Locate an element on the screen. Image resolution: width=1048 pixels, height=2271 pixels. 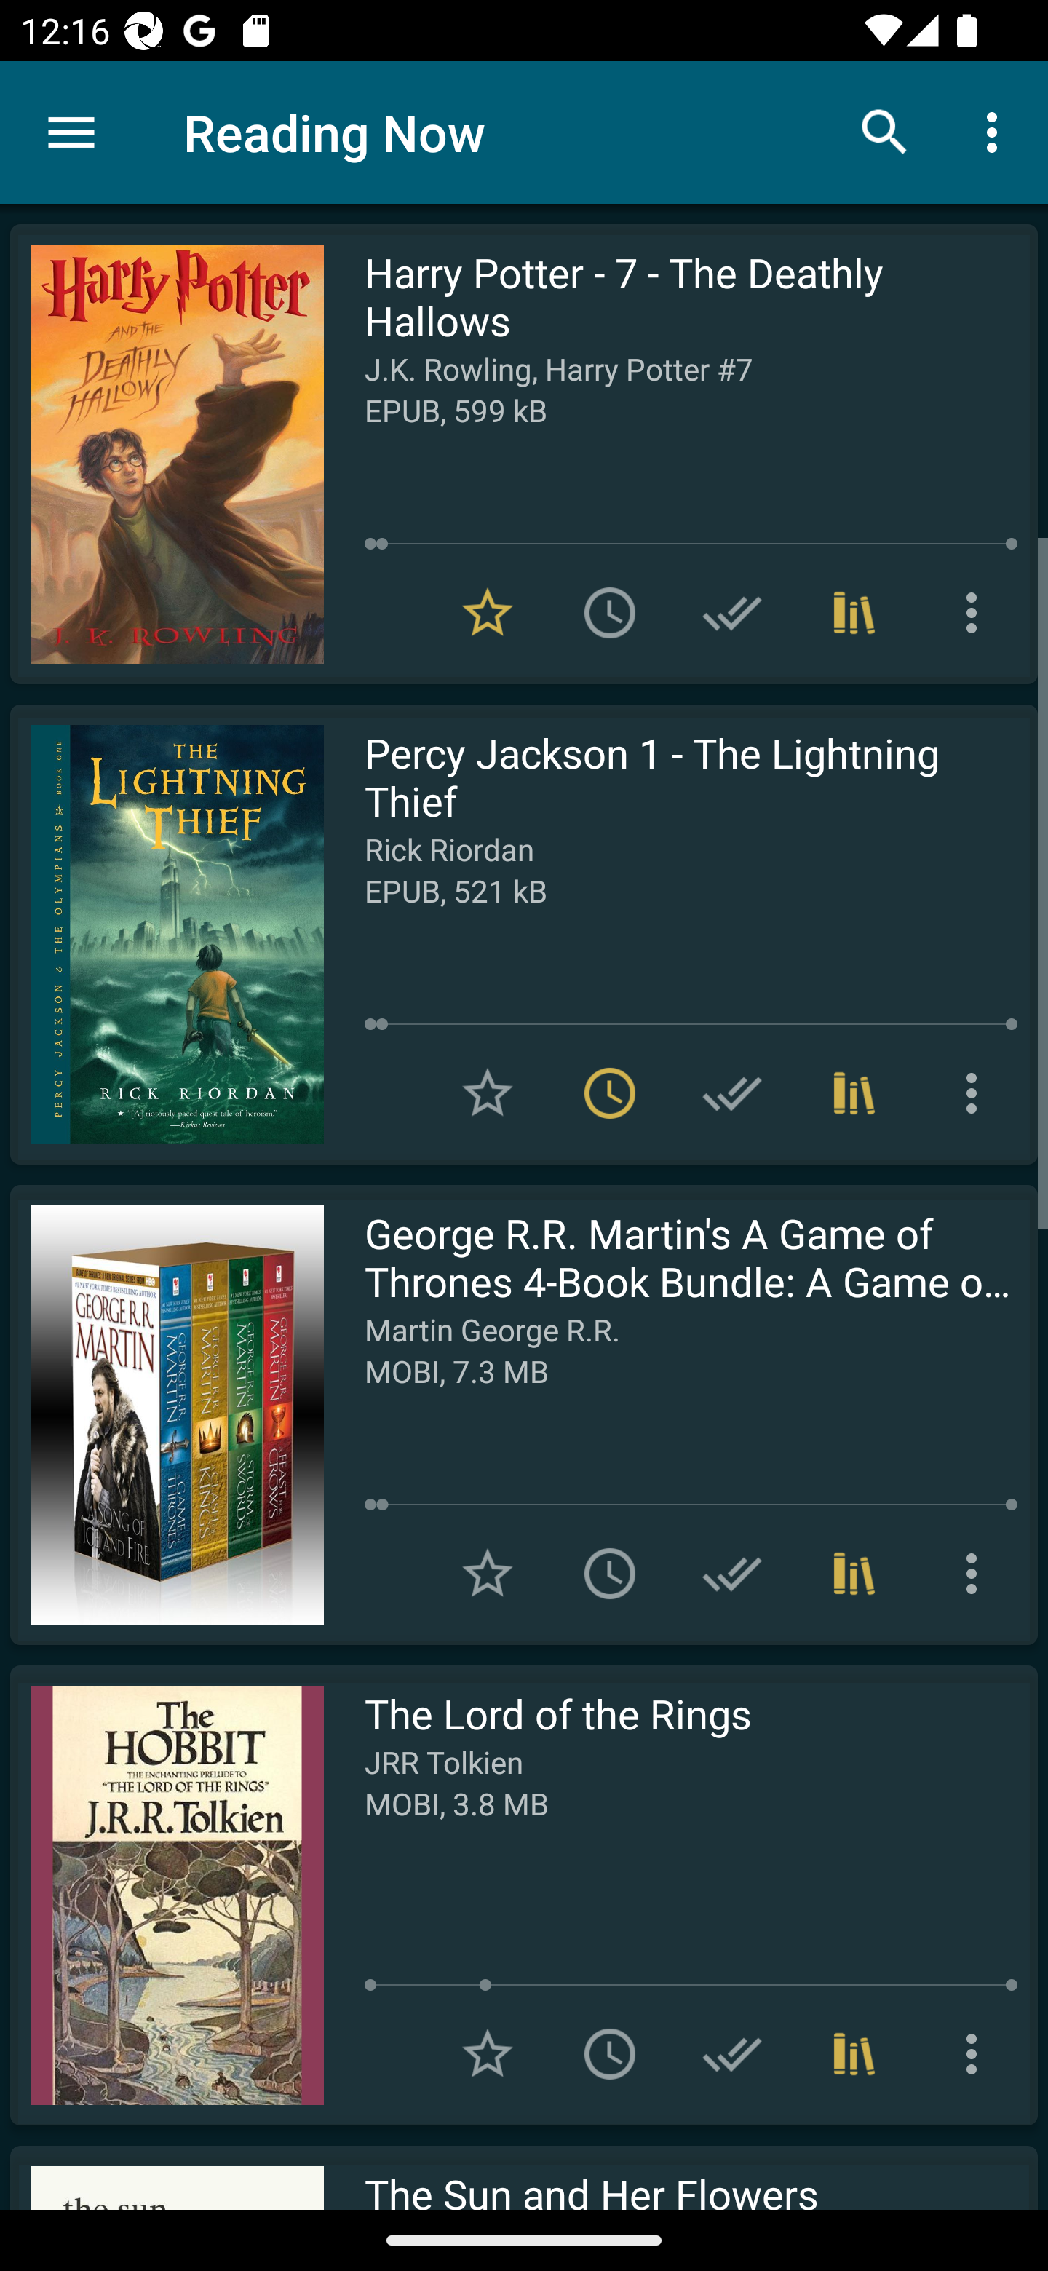
More options is located at coordinates (977, 1092).